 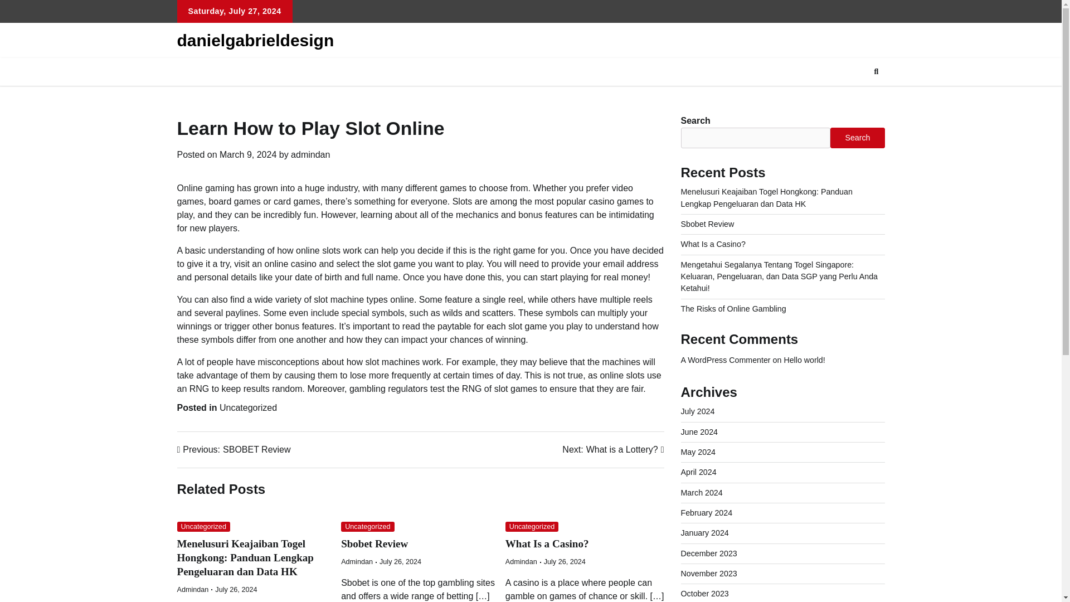 I want to click on Hello world!, so click(x=804, y=360).